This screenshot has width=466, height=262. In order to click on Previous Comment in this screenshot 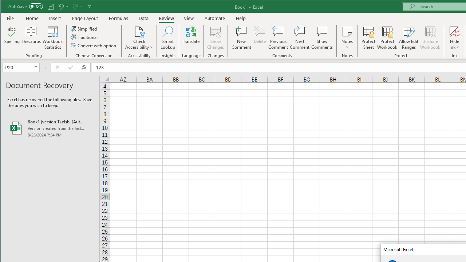, I will do `click(278, 38)`.